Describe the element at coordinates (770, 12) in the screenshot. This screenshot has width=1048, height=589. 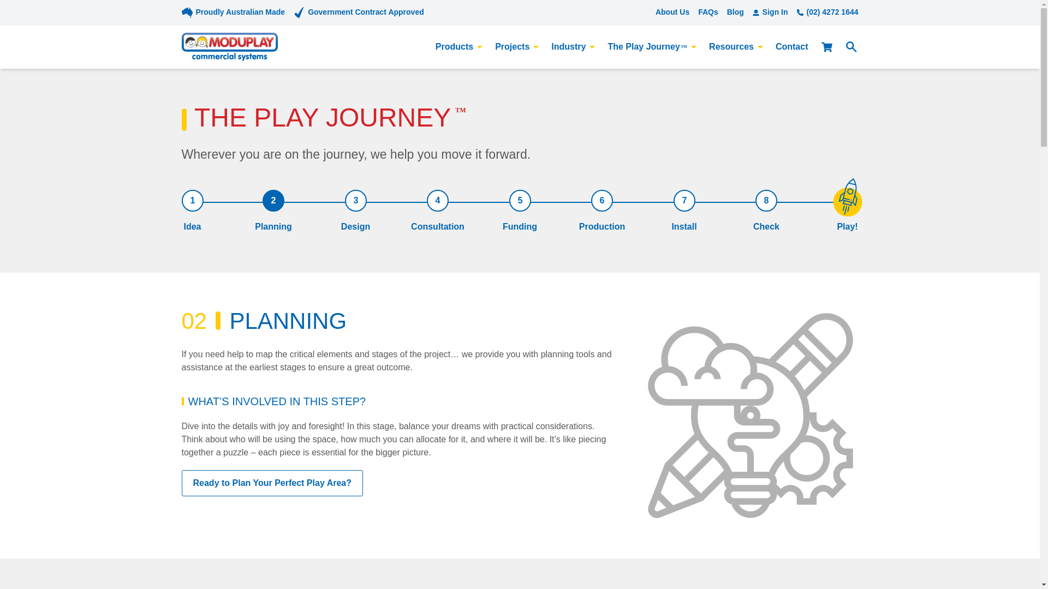
I see `Sign In` at that location.